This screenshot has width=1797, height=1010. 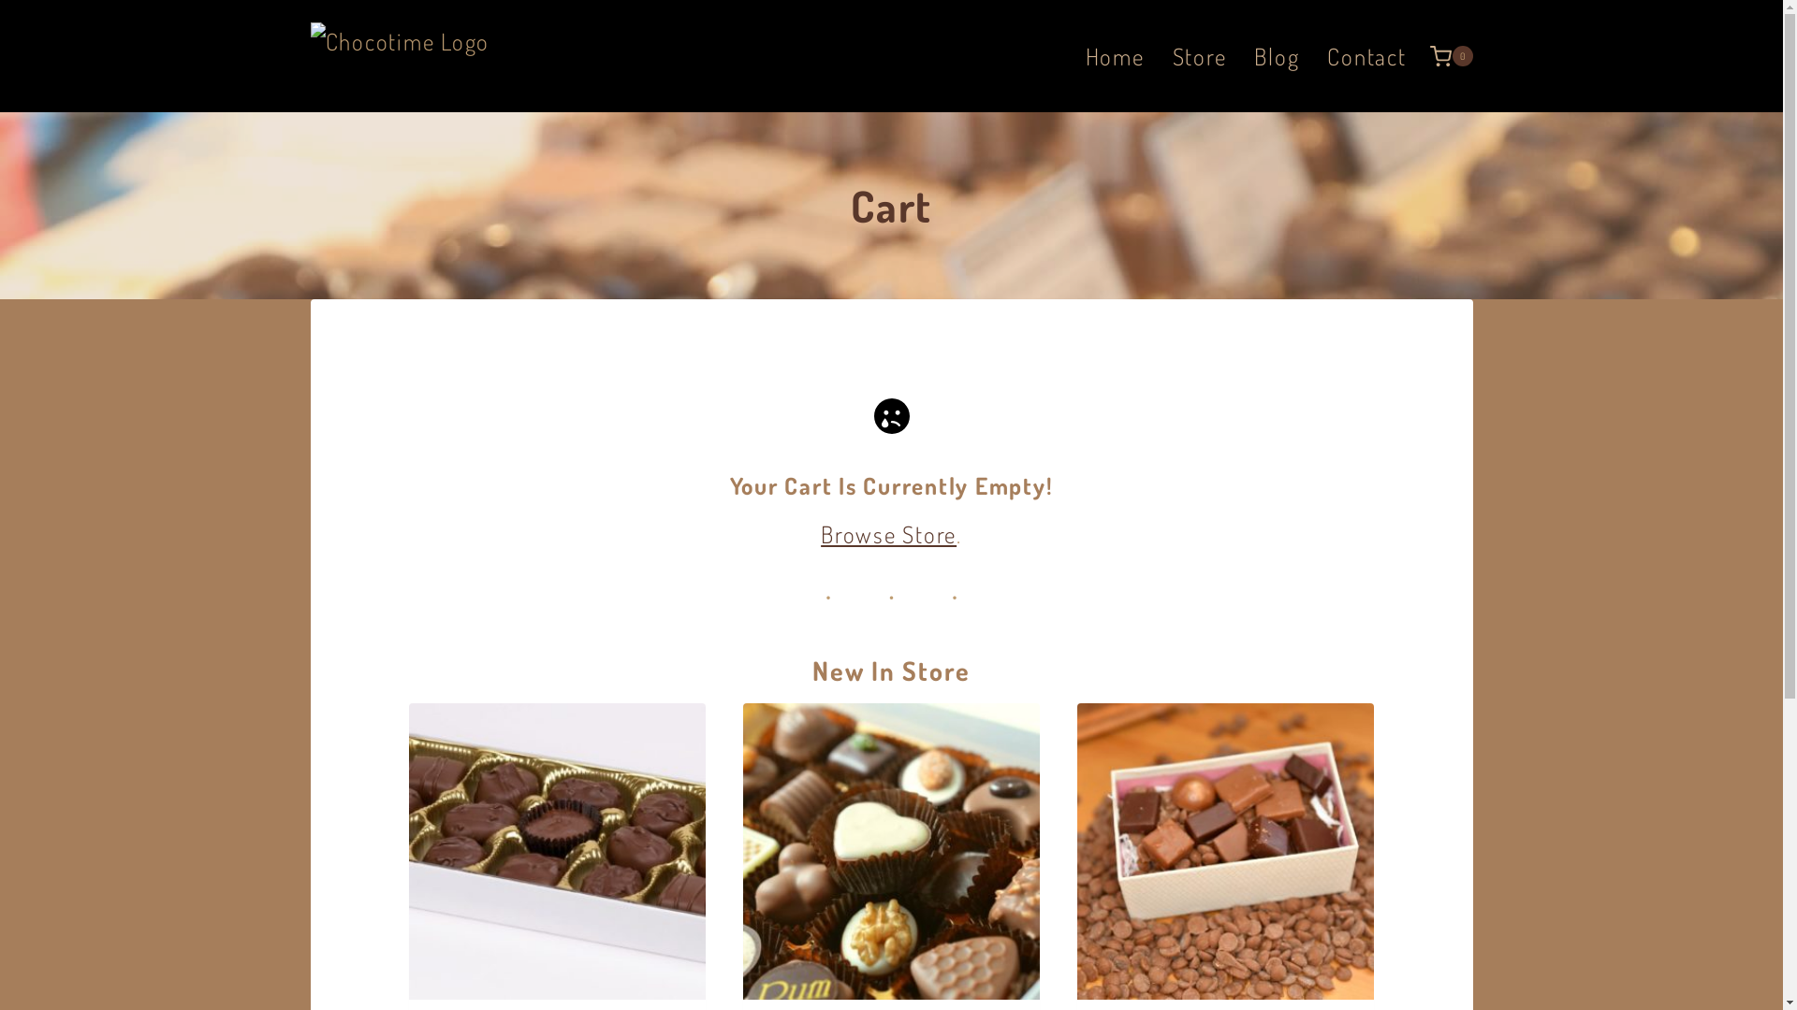 I want to click on Browse Store, so click(x=889, y=534).